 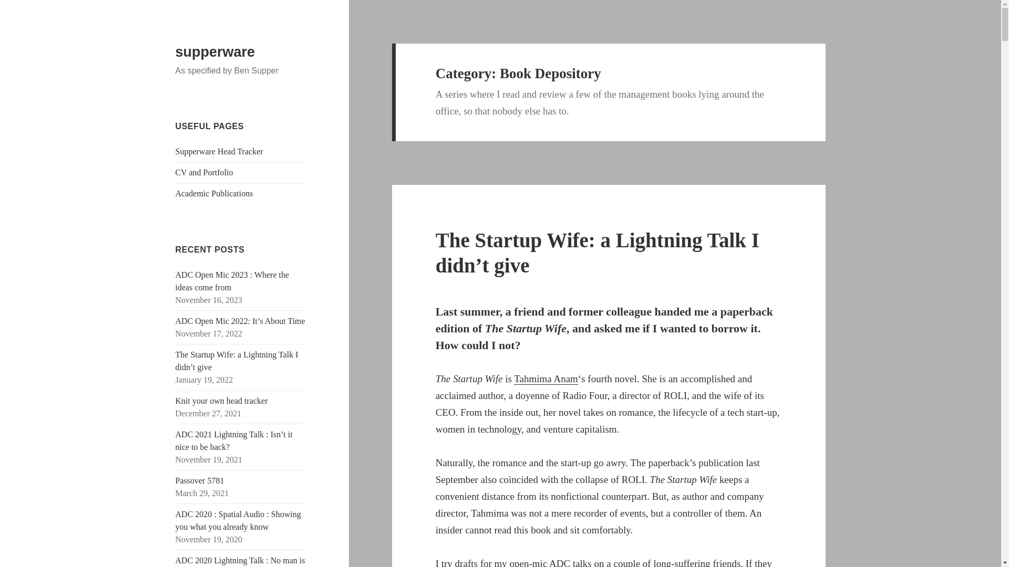 I want to click on Tahmima Anam, so click(x=545, y=379).